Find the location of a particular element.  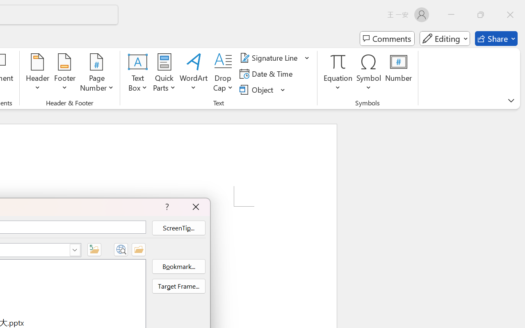

Symbol is located at coordinates (369, 74).